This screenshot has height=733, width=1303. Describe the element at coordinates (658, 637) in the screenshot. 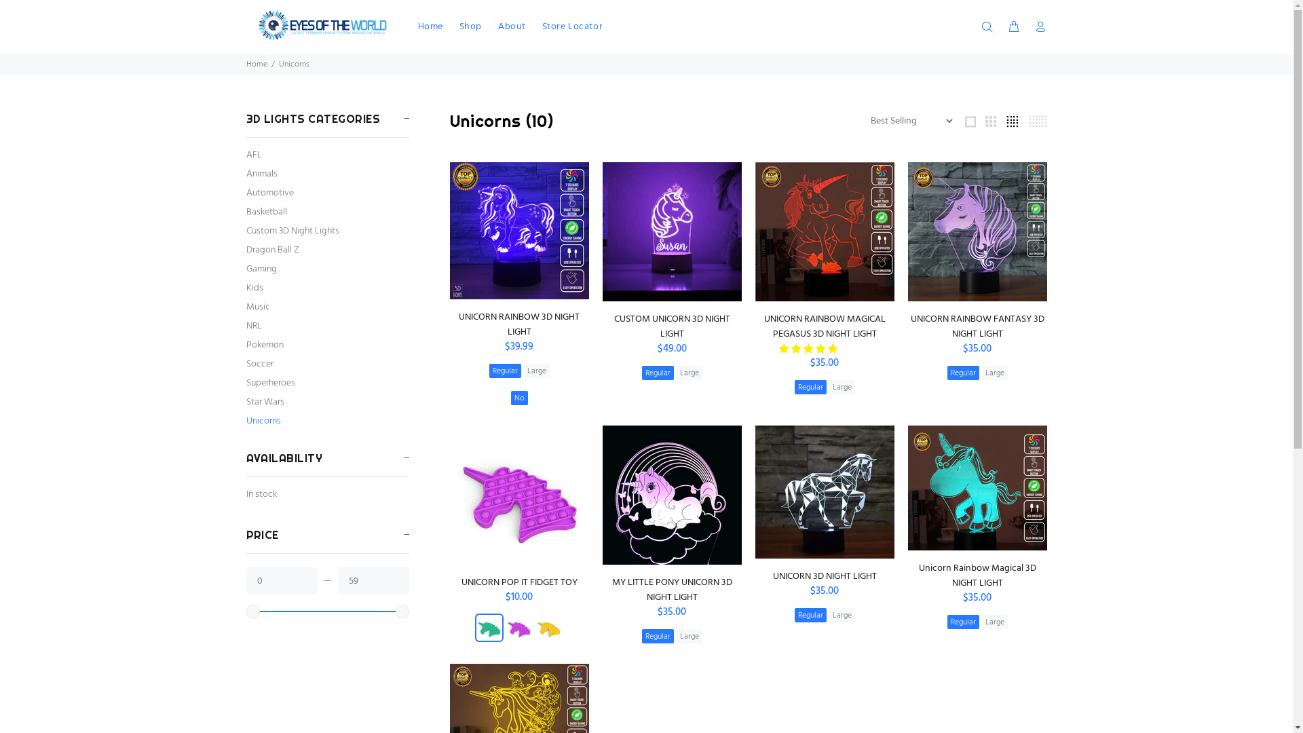

I see `Regular` at that location.